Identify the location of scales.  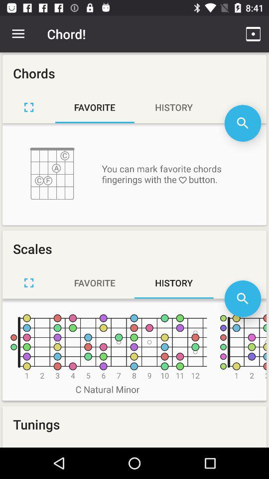
(29, 282).